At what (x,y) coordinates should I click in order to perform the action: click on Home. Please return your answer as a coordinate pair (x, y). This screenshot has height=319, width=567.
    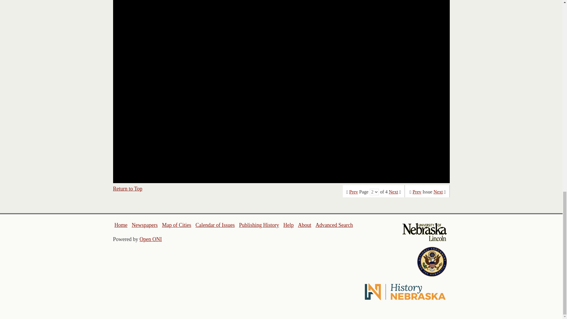
    Looking at the image, I should click on (121, 225).